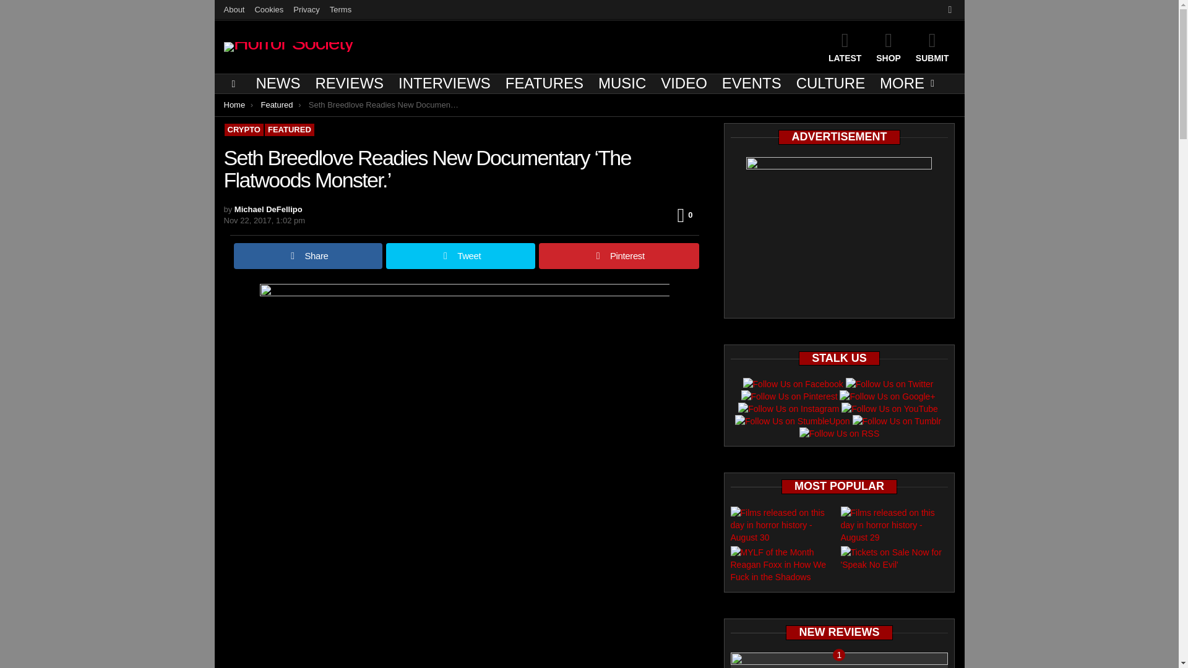  What do you see at coordinates (544, 83) in the screenshot?
I see `FEATURES` at bounding box center [544, 83].